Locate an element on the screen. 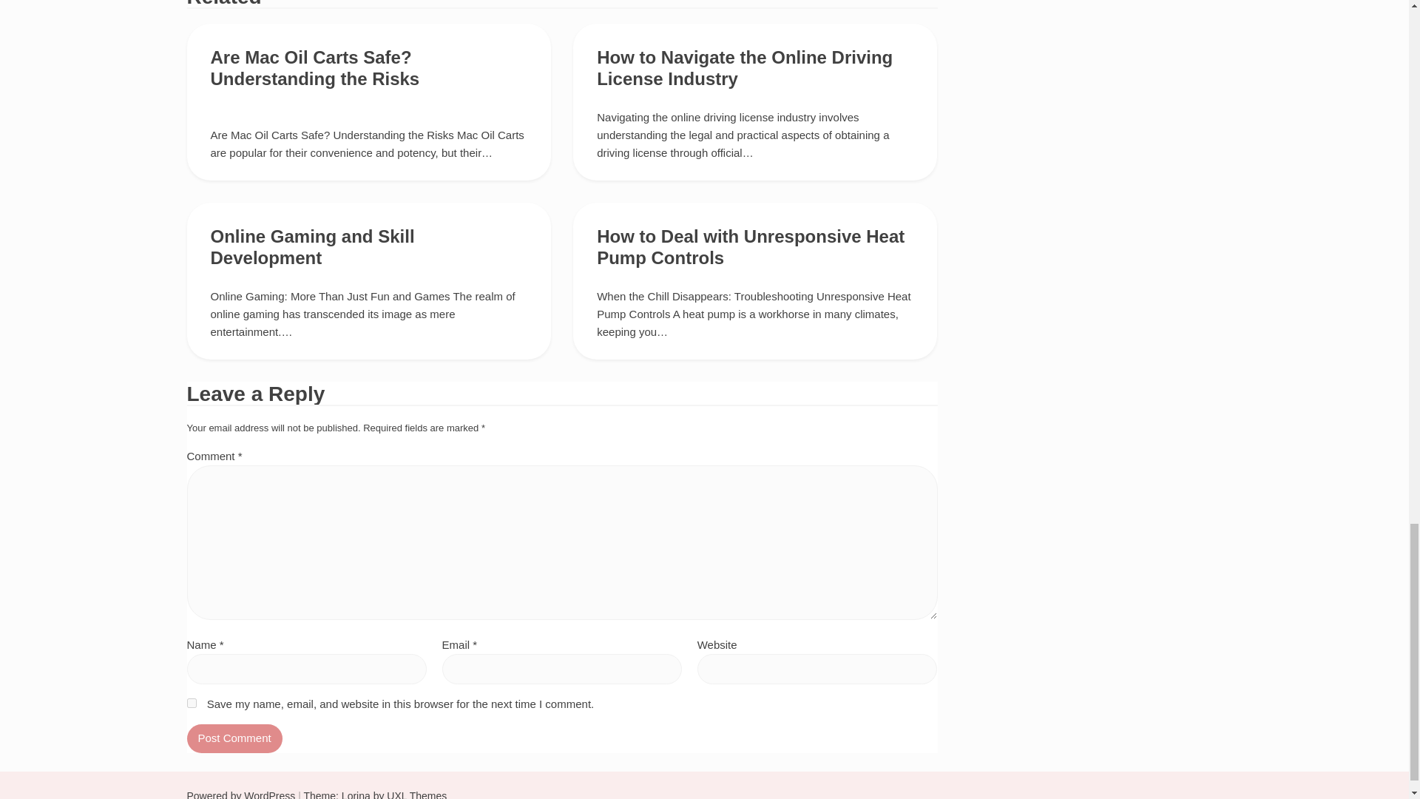  yes is located at coordinates (191, 703).